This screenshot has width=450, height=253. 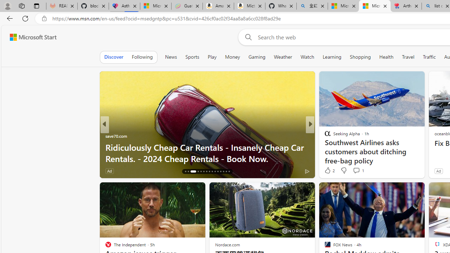 What do you see at coordinates (324, 136) in the screenshot?
I see `The Independent` at bounding box center [324, 136].